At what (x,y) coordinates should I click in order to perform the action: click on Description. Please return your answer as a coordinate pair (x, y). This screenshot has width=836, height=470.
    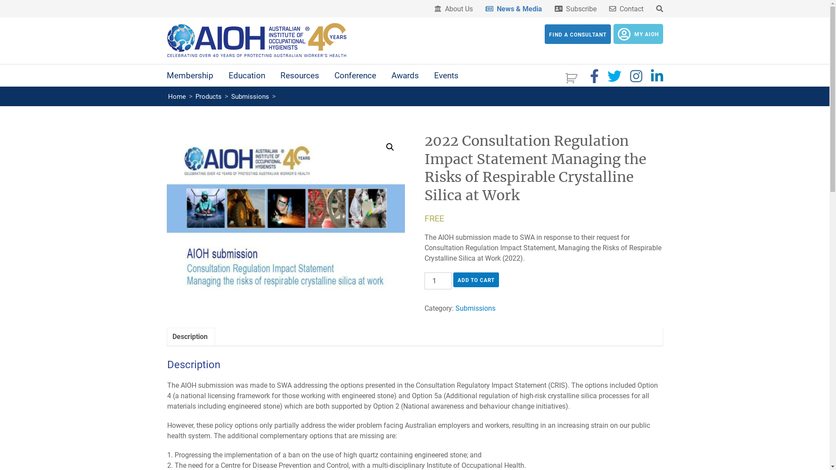
    Looking at the image, I should click on (190, 337).